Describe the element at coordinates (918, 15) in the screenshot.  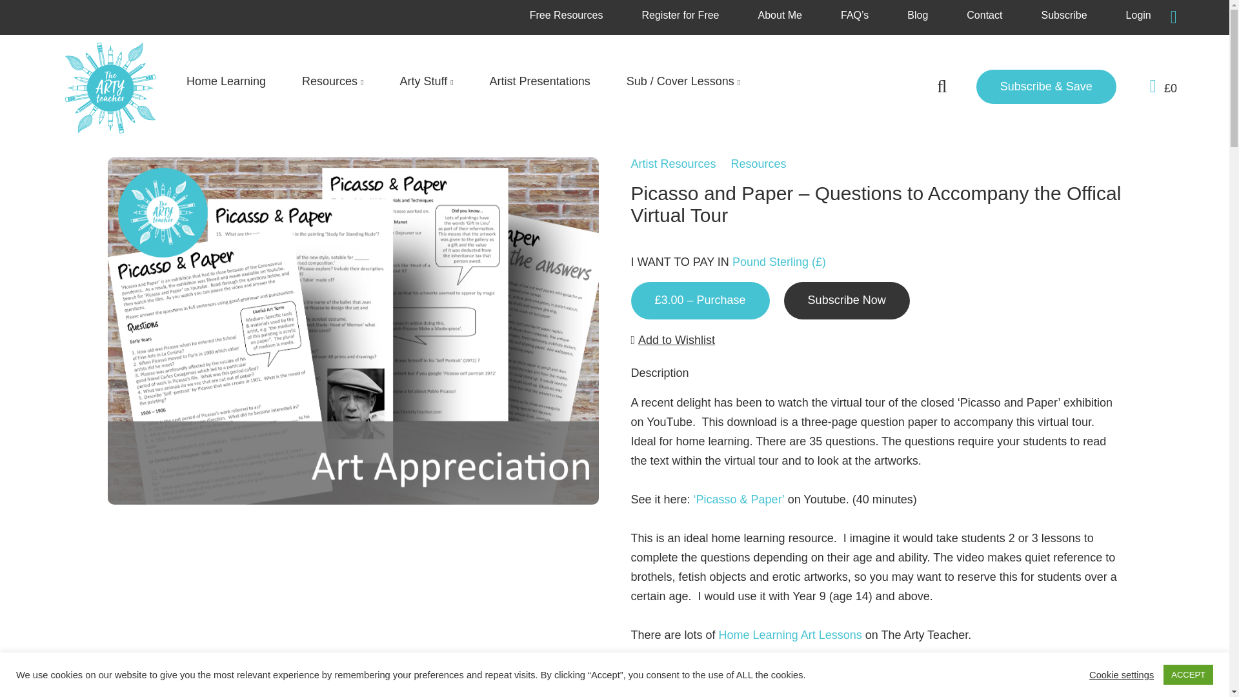
I see `Blog` at that location.